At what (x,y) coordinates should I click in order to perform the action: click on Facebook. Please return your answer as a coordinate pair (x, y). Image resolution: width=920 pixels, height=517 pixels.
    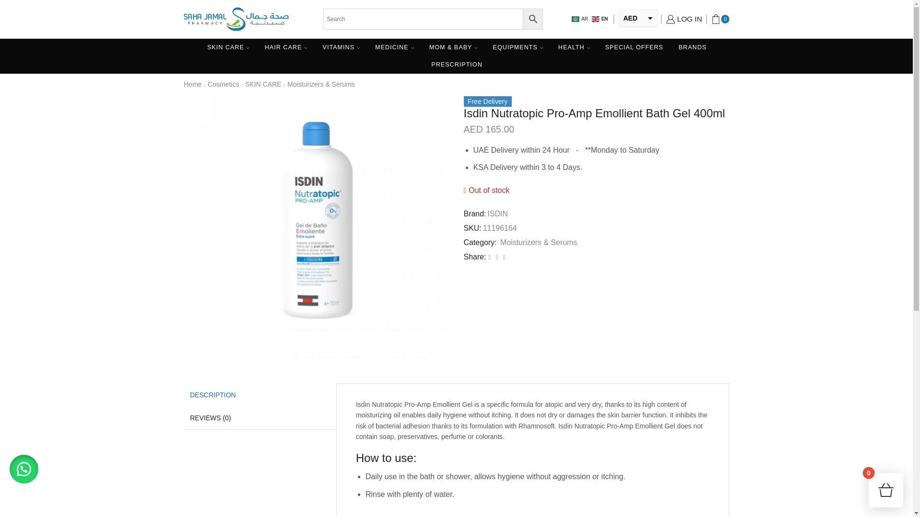
    Looking at the image, I should click on (490, 257).